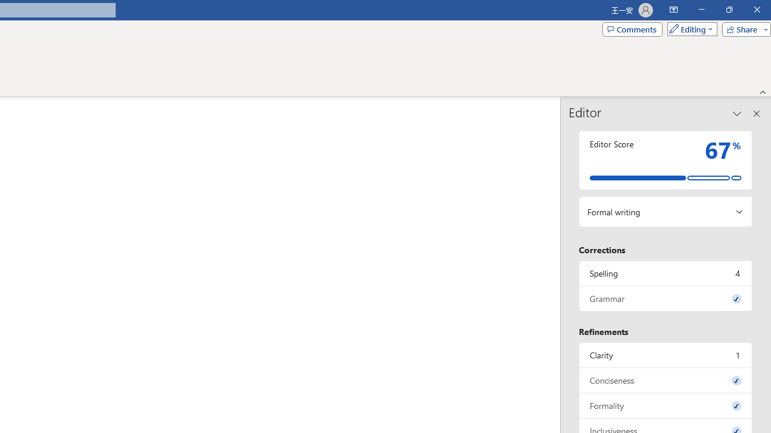 Image resolution: width=771 pixels, height=433 pixels. What do you see at coordinates (666, 273) in the screenshot?
I see `Spelling, 4 issues. Press space or enter to review items.` at bounding box center [666, 273].